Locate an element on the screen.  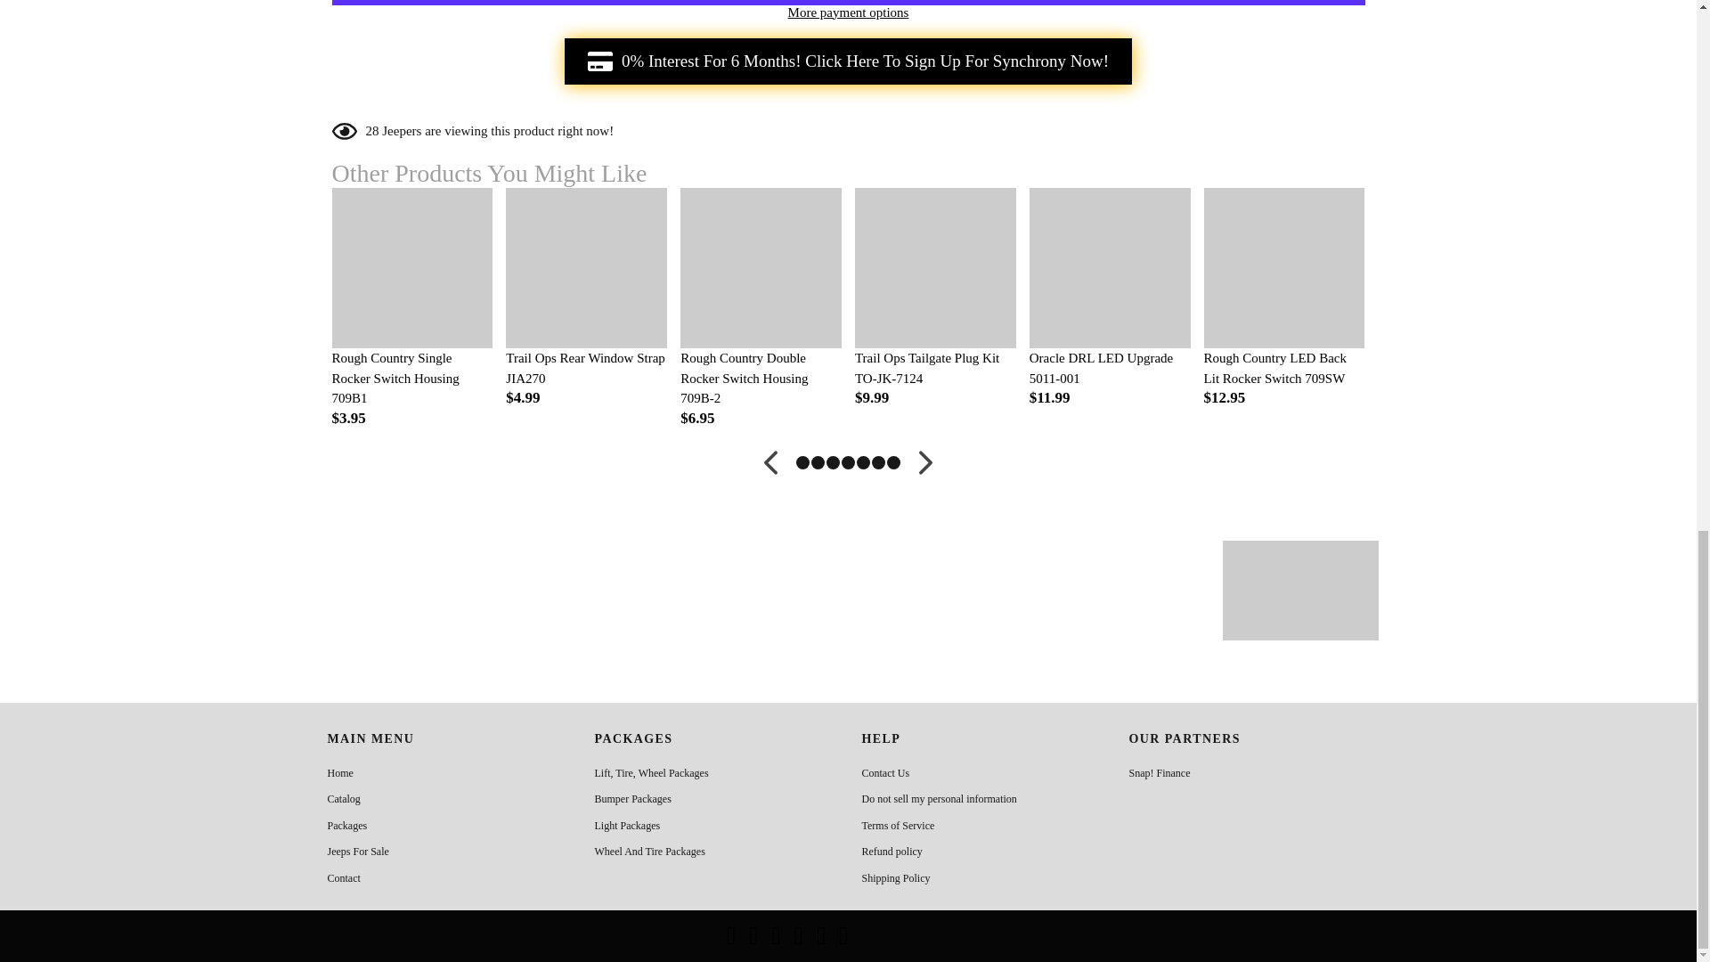
Trail Ops Rear Window Strap JIA270 is located at coordinates (586, 368).